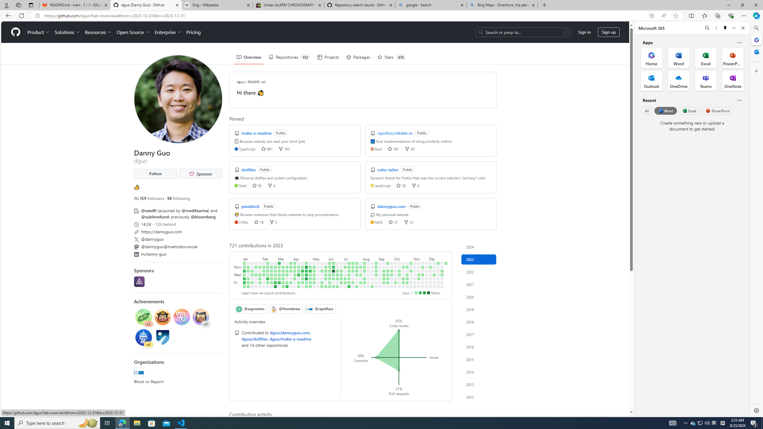 The height and width of the screenshot is (429, 763). I want to click on 2 contributions on March 27th., so click(291, 267).